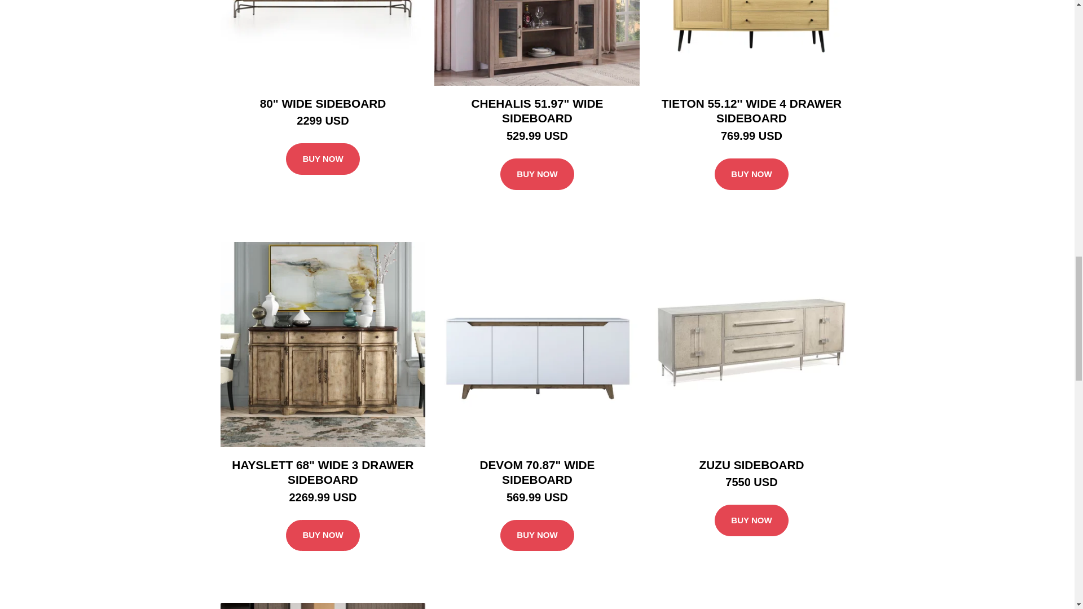  What do you see at coordinates (323, 158) in the screenshot?
I see `BUY NOW` at bounding box center [323, 158].